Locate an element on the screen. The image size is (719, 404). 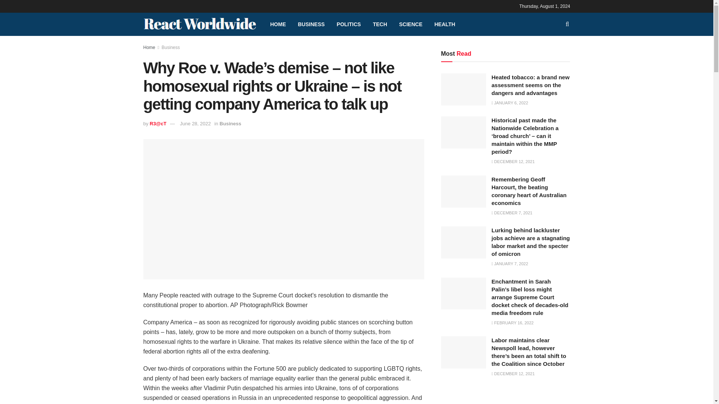
SCIENCE is located at coordinates (411, 24).